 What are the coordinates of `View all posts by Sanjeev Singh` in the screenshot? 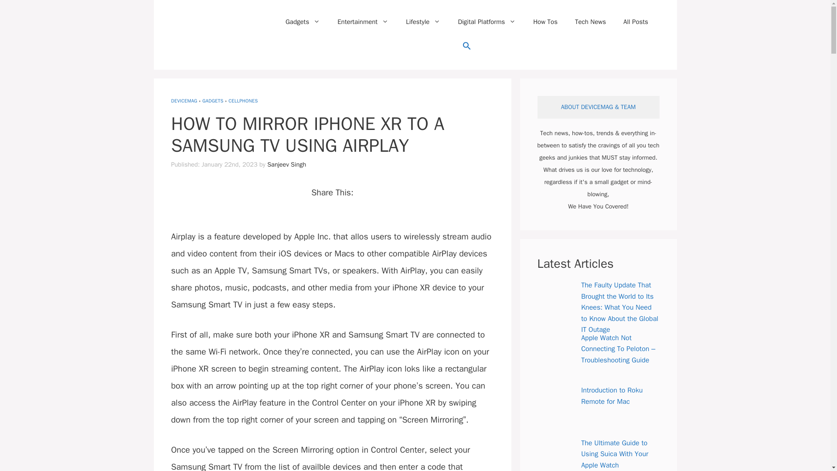 It's located at (286, 164).